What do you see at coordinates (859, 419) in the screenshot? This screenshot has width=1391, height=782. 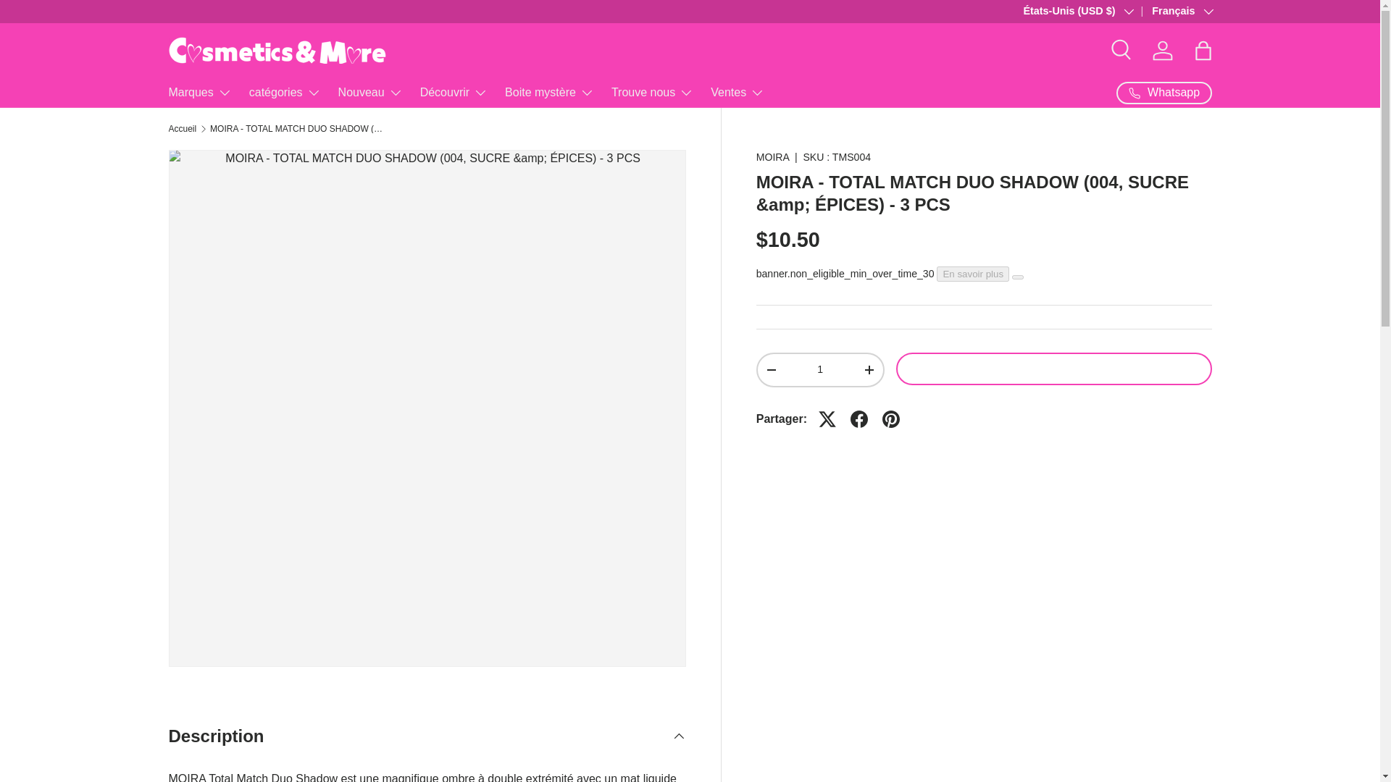 I see `Partager sur Facebook` at bounding box center [859, 419].